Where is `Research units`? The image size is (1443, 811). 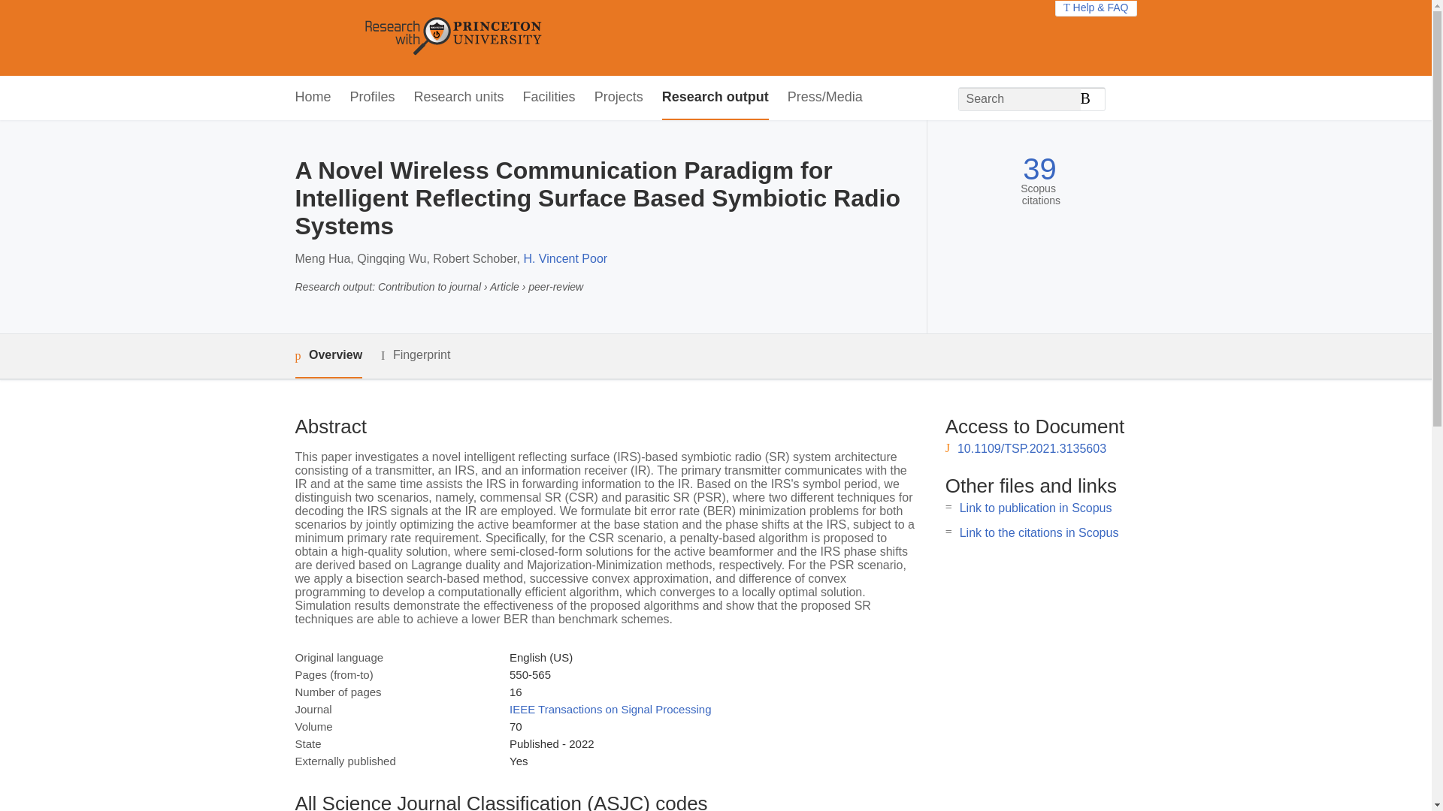 Research units is located at coordinates (458, 98).